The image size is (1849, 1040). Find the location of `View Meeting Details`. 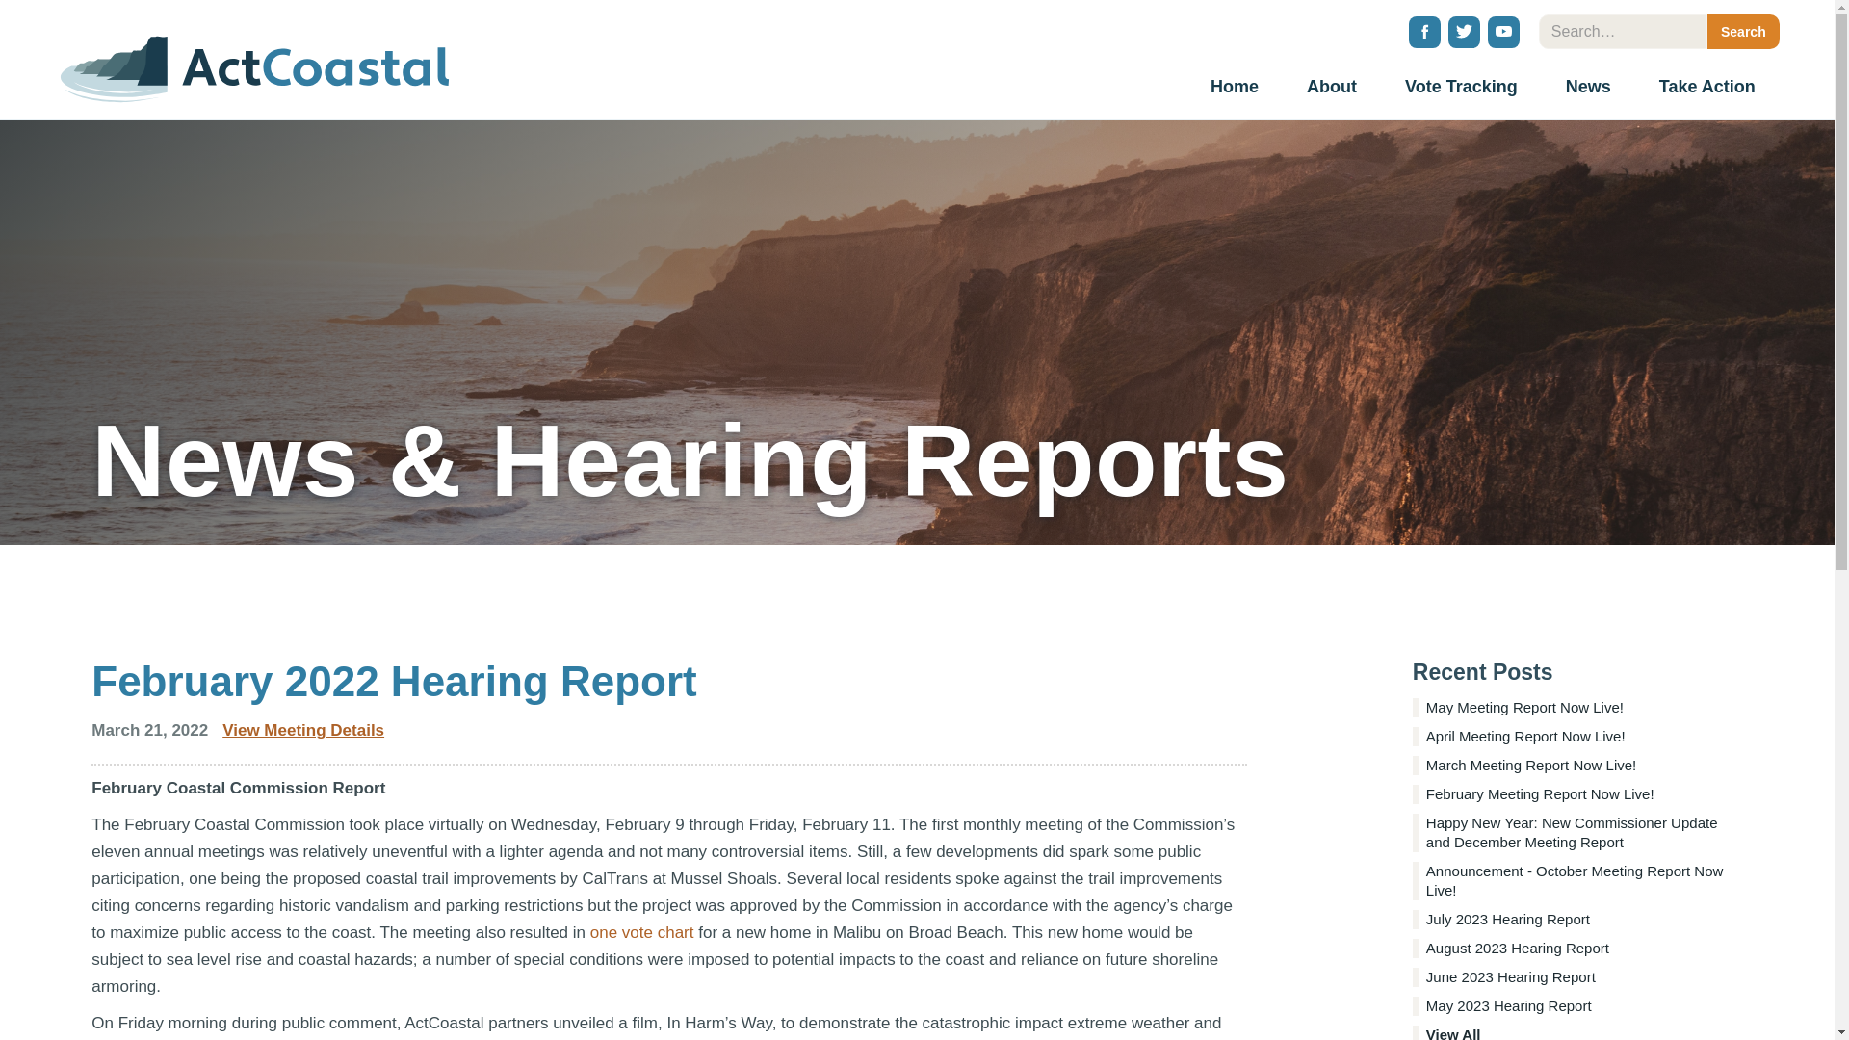

View Meeting Details is located at coordinates (302, 730).